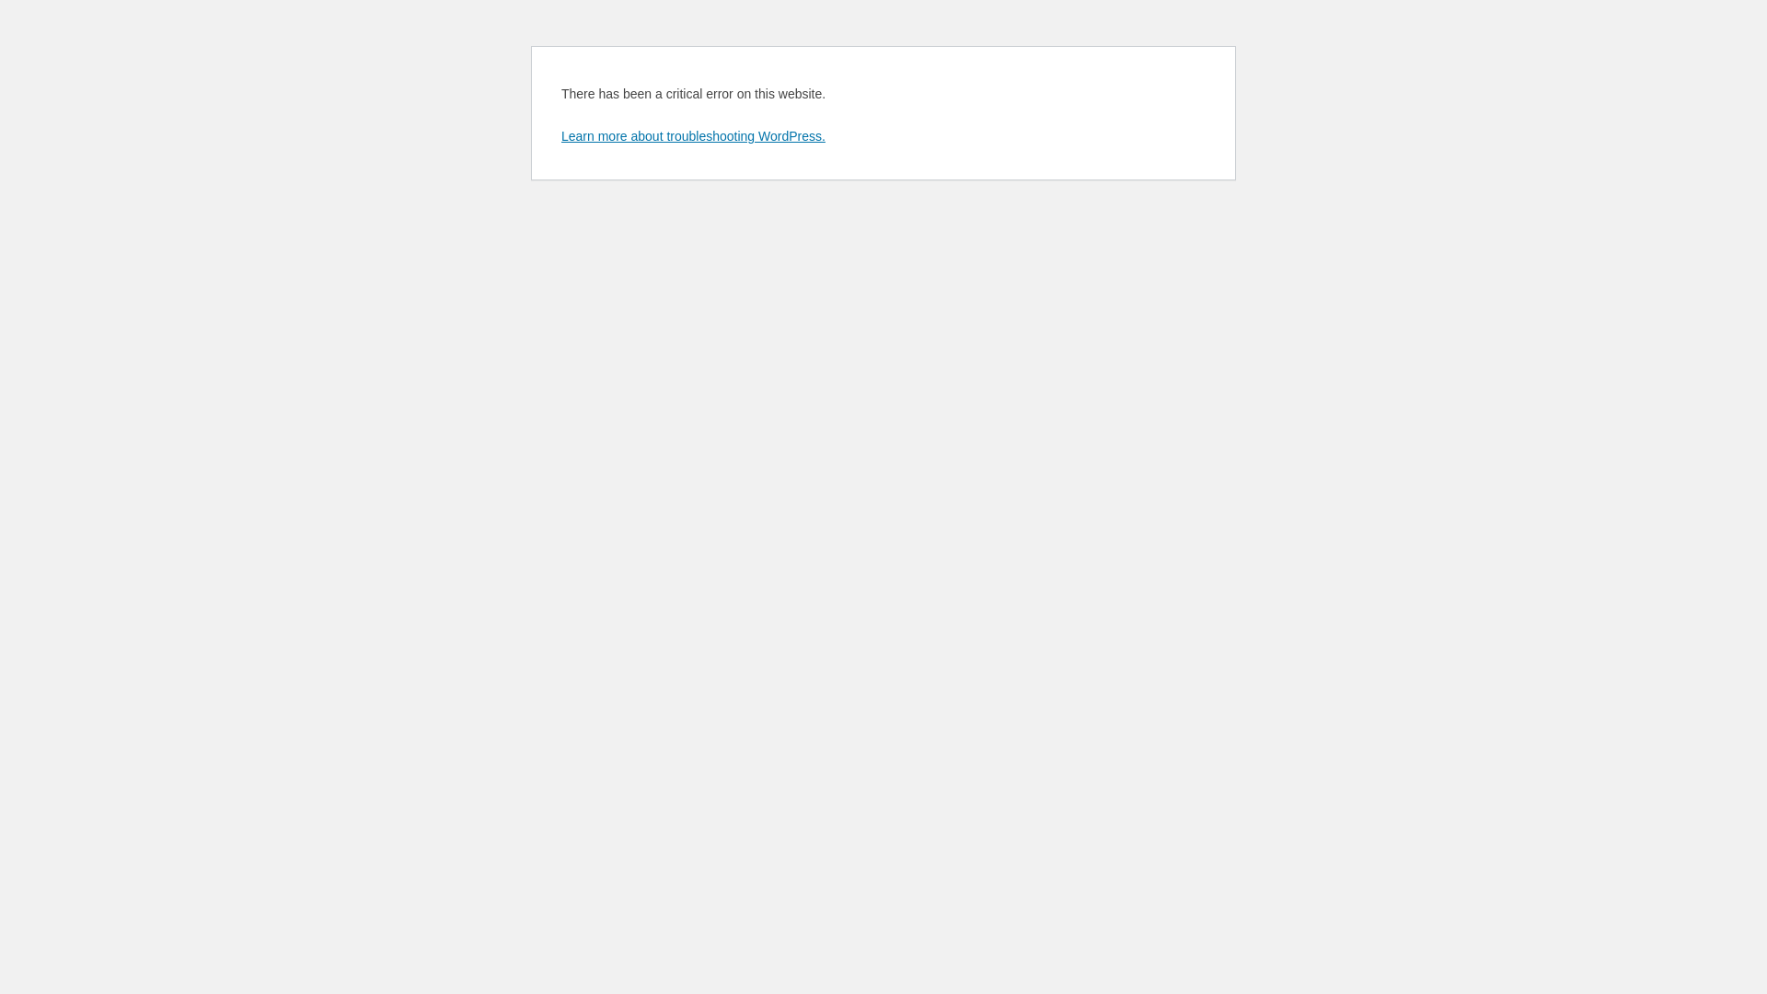 The height and width of the screenshot is (994, 1767). What do you see at coordinates (694, 136) in the screenshot?
I see `Learn more about troubleshooting WordPress.` at bounding box center [694, 136].